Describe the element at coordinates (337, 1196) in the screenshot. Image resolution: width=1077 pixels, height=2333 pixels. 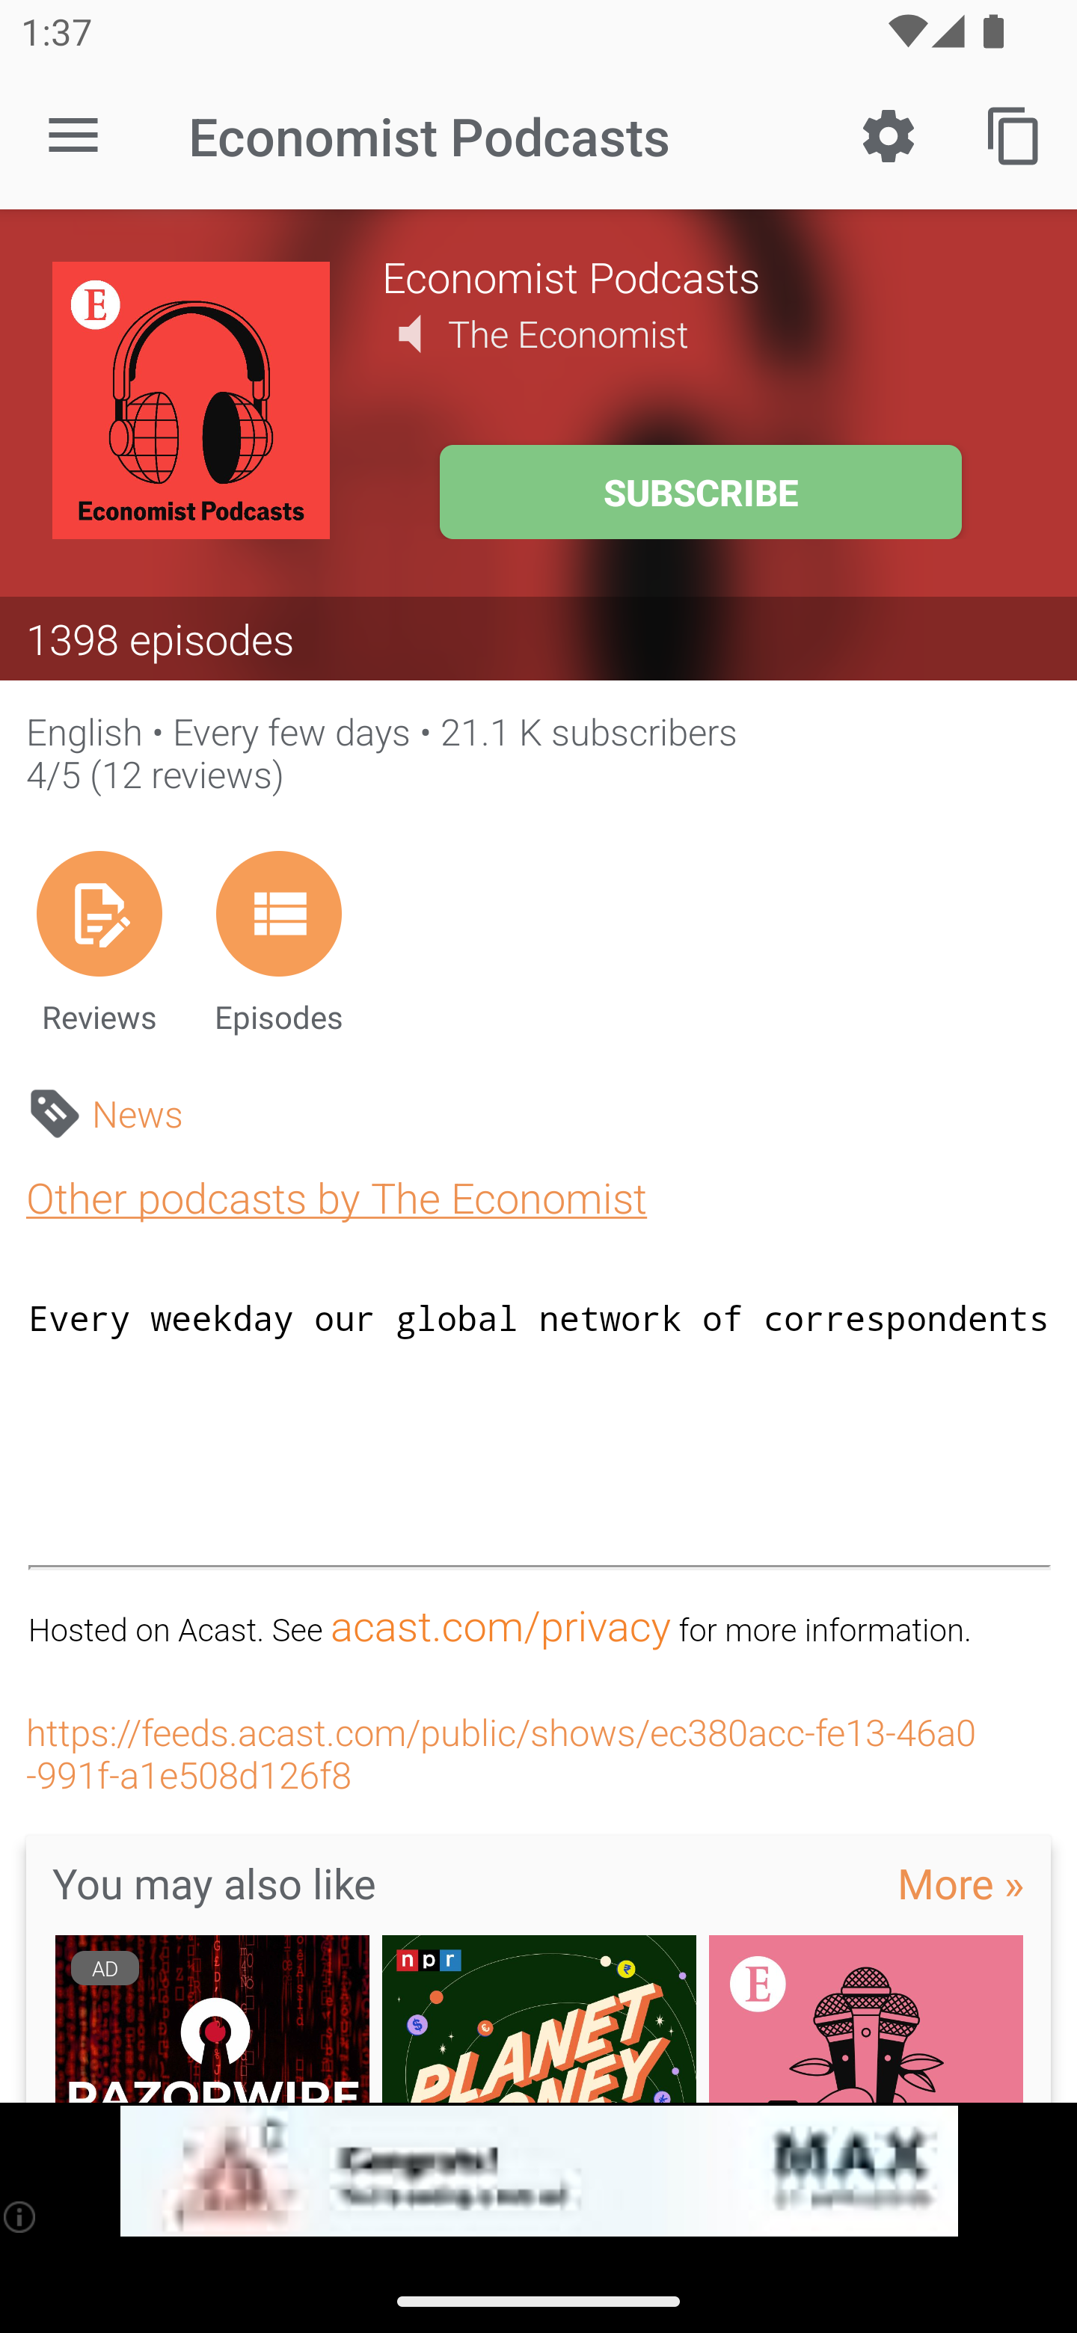
I see `Other podcasts by The Economist` at that location.